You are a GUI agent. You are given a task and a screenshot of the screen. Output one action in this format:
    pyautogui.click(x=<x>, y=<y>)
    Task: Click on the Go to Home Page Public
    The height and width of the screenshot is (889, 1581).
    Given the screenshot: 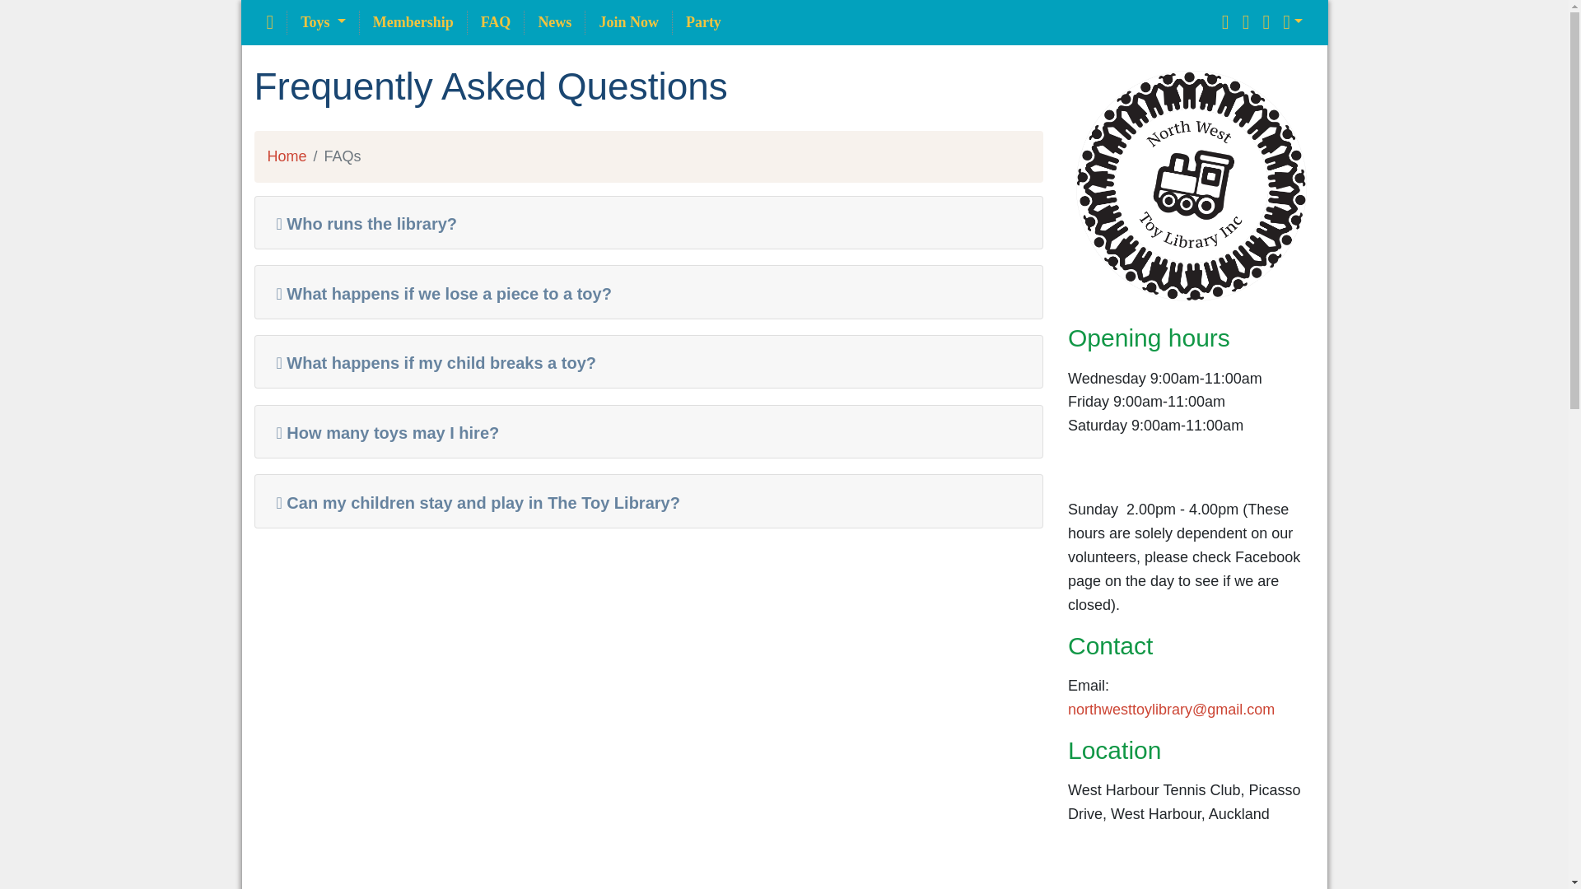 What is the action you would take?
    pyautogui.click(x=1192, y=184)
    